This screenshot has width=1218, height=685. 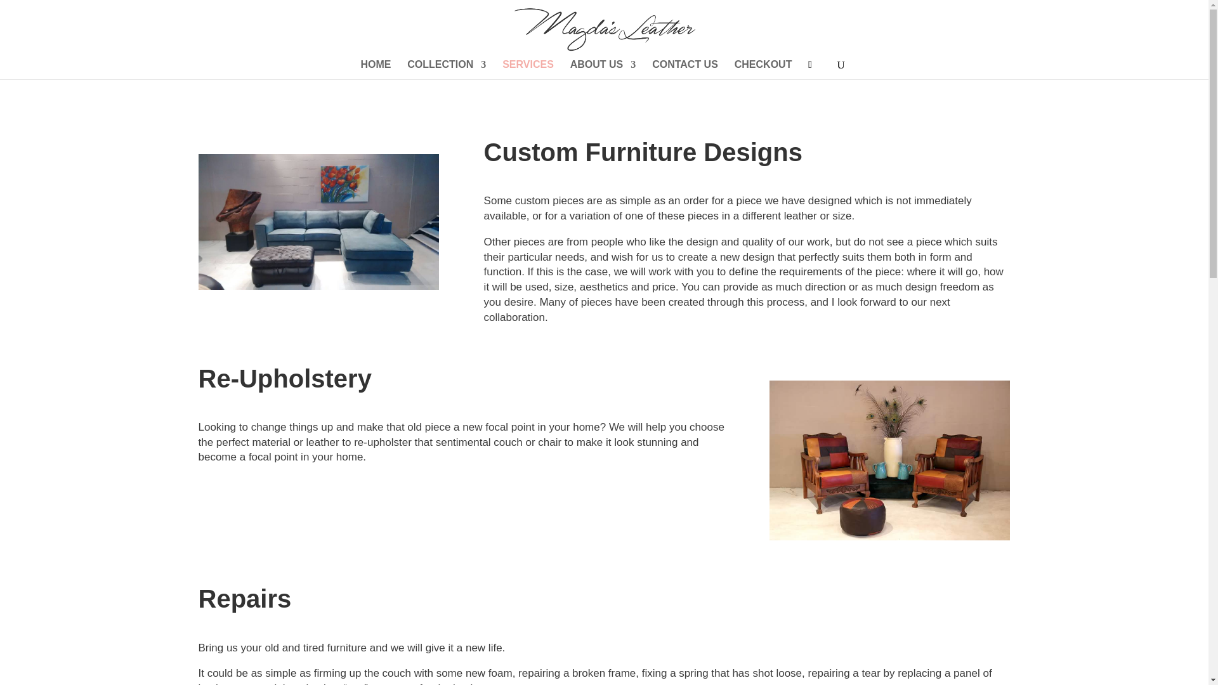 I want to click on ABOUT US, so click(x=603, y=70).